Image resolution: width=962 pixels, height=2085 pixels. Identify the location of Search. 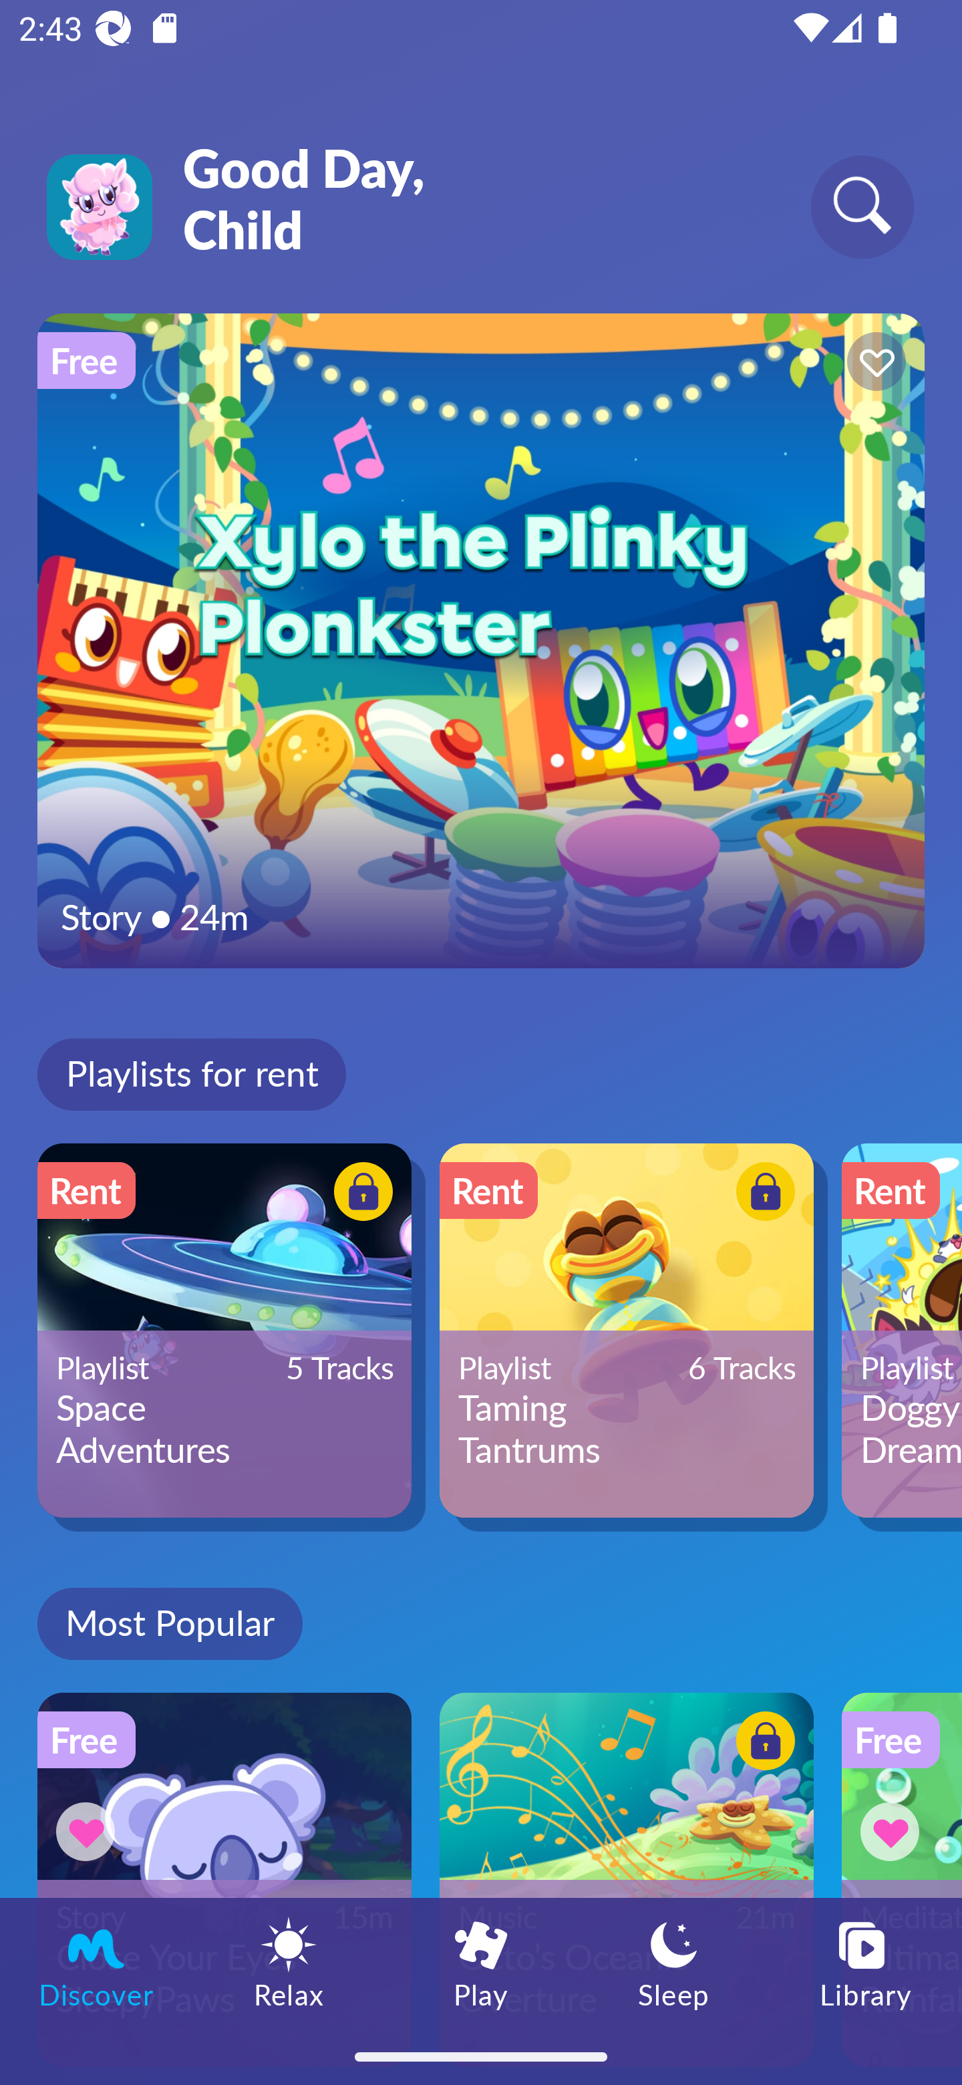
(862, 206).